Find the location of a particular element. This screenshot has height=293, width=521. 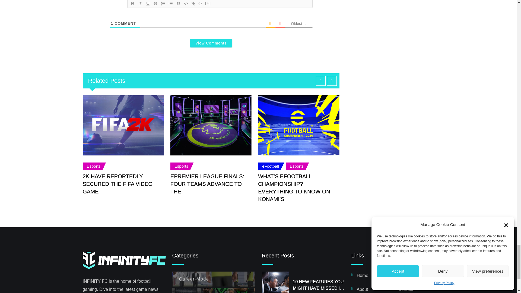

Code Block is located at coordinates (186, 3).